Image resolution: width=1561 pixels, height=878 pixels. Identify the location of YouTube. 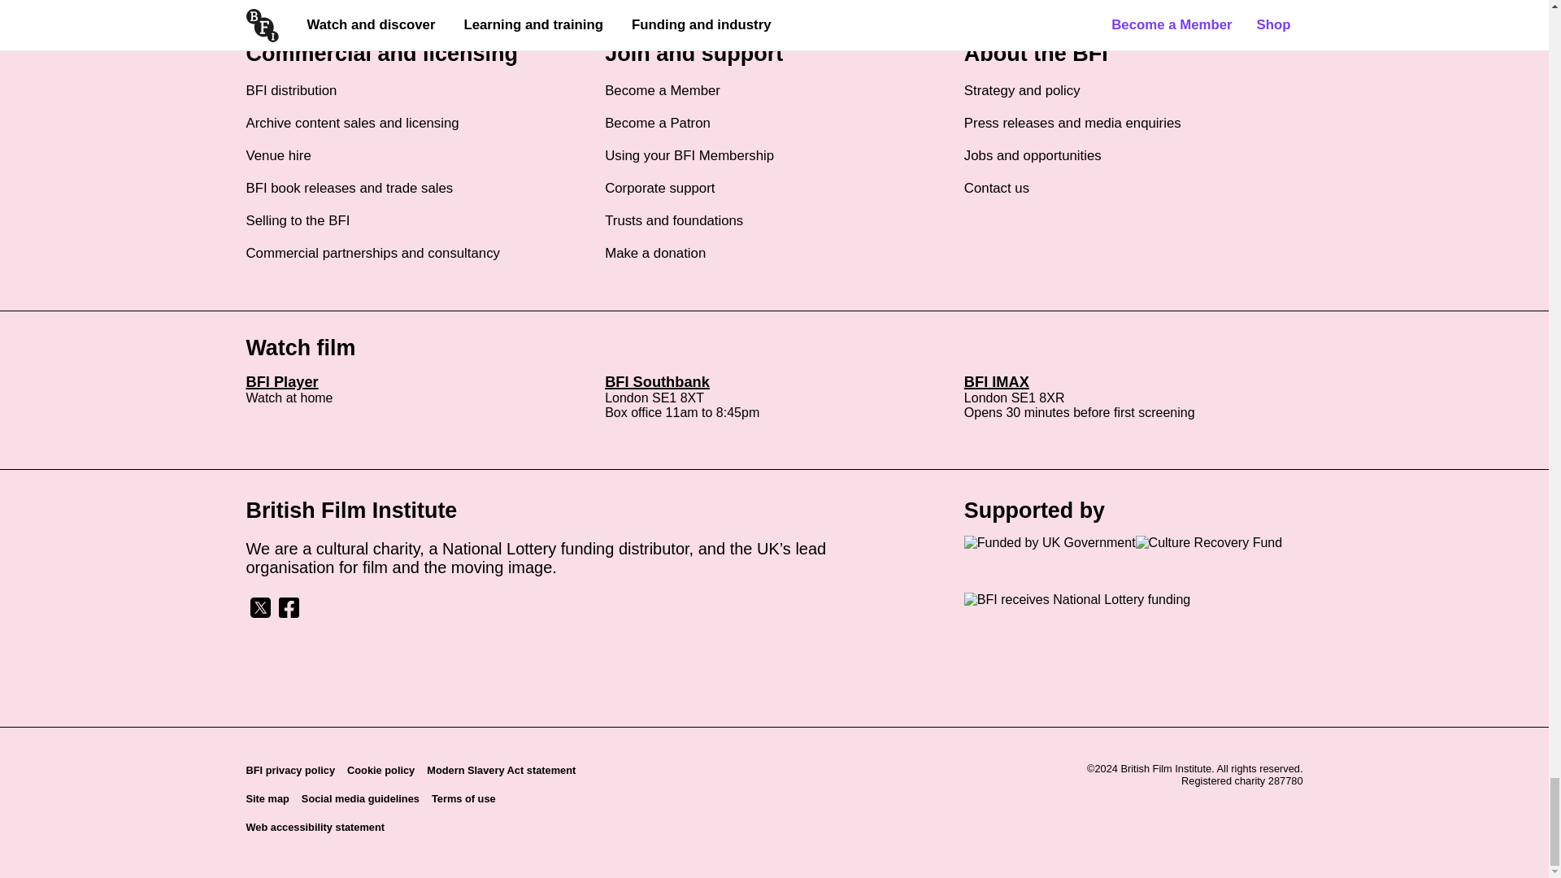
(372, 607).